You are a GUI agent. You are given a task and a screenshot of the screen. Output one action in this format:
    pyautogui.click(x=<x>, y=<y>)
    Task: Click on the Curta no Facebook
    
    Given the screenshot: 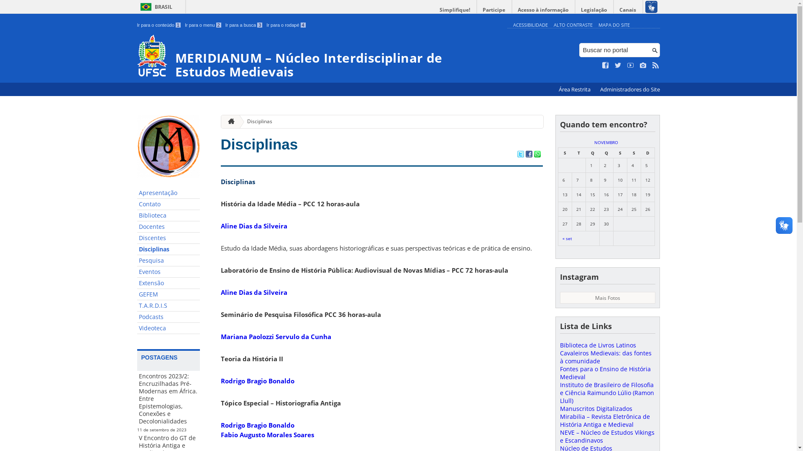 What is the action you would take?
    pyautogui.click(x=606, y=66)
    